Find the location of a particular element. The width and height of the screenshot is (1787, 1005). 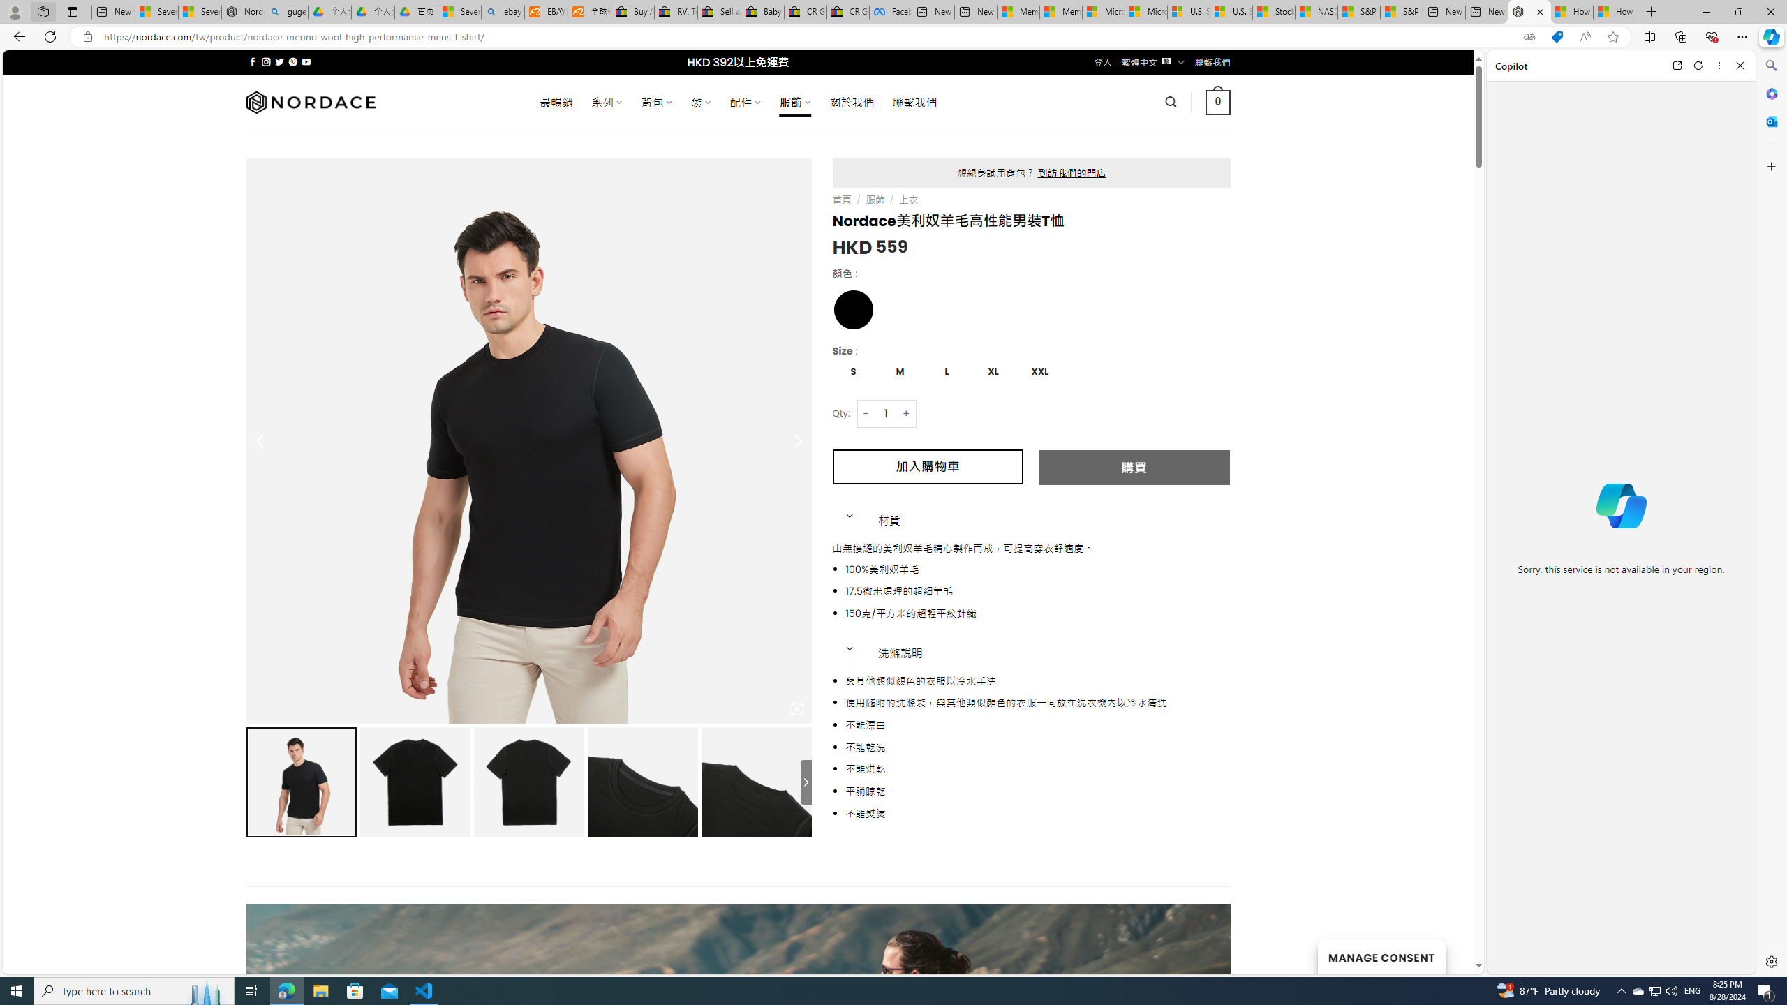

Microsoft 365 is located at coordinates (1770, 94).